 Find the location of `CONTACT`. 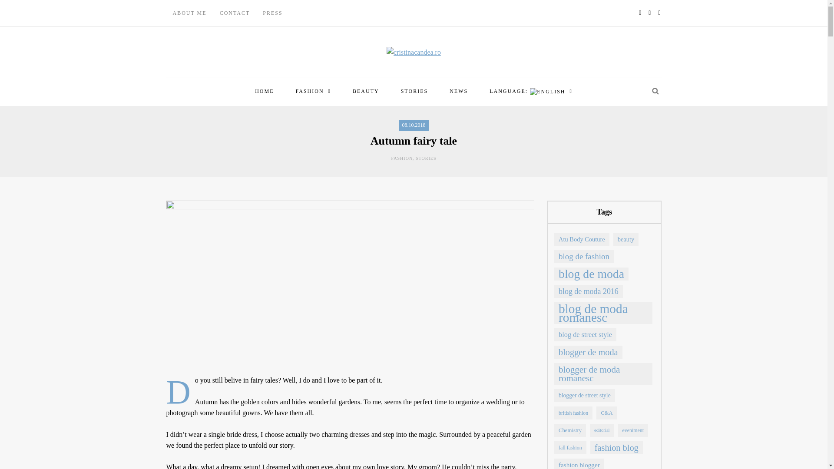

CONTACT is located at coordinates (235, 13).